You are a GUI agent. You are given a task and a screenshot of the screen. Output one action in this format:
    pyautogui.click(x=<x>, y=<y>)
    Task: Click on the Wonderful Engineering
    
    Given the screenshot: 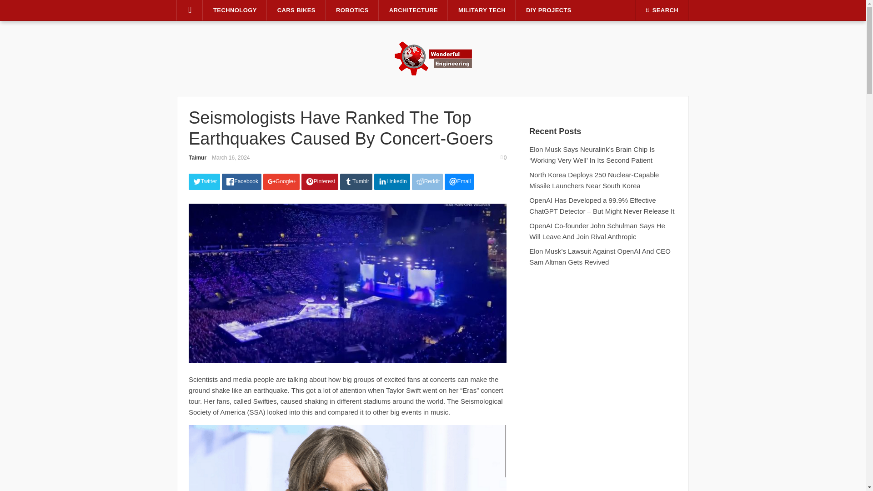 What is the action you would take?
    pyautogui.click(x=433, y=57)
    